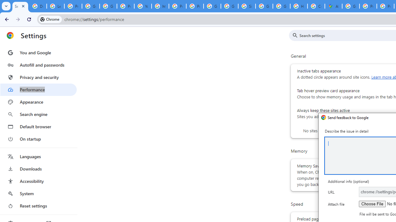 The height and width of the screenshot is (222, 396). I want to click on Default browser, so click(38, 126).